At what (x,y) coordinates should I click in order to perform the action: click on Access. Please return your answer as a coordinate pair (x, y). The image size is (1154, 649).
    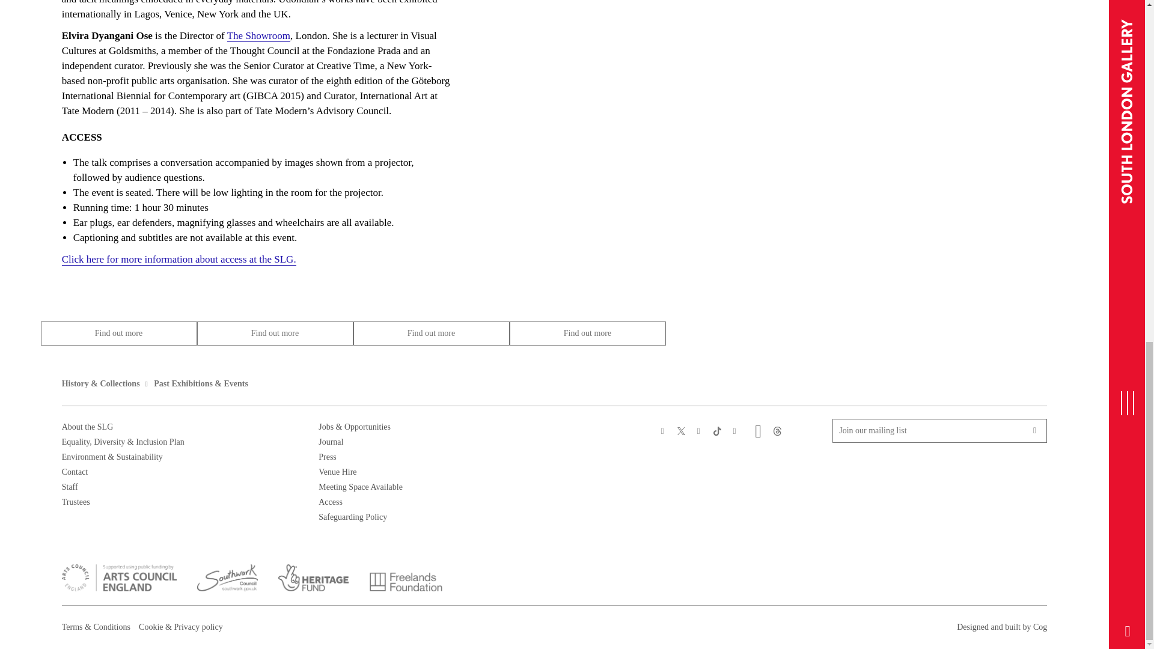
    Looking at the image, I should click on (331, 502).